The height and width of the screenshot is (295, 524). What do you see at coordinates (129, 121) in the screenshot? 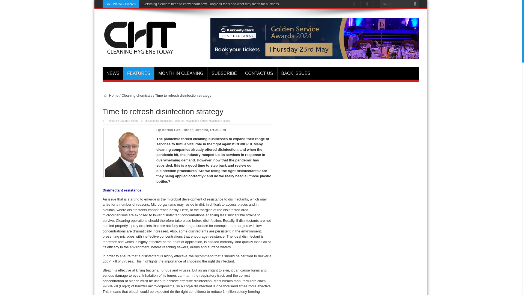
I see `Sarah OBeirne` at bounding box center [129, 121].